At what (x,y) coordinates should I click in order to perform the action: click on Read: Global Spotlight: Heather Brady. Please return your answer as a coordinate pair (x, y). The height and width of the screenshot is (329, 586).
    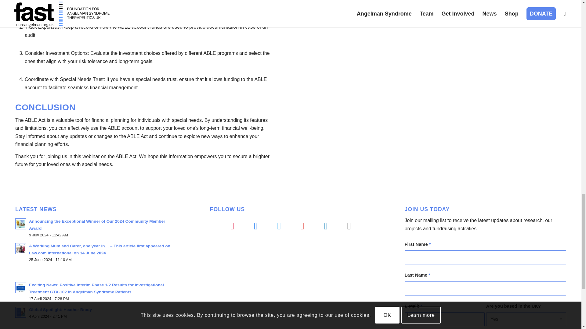
    Looking at the image, I should click on (21, 312).